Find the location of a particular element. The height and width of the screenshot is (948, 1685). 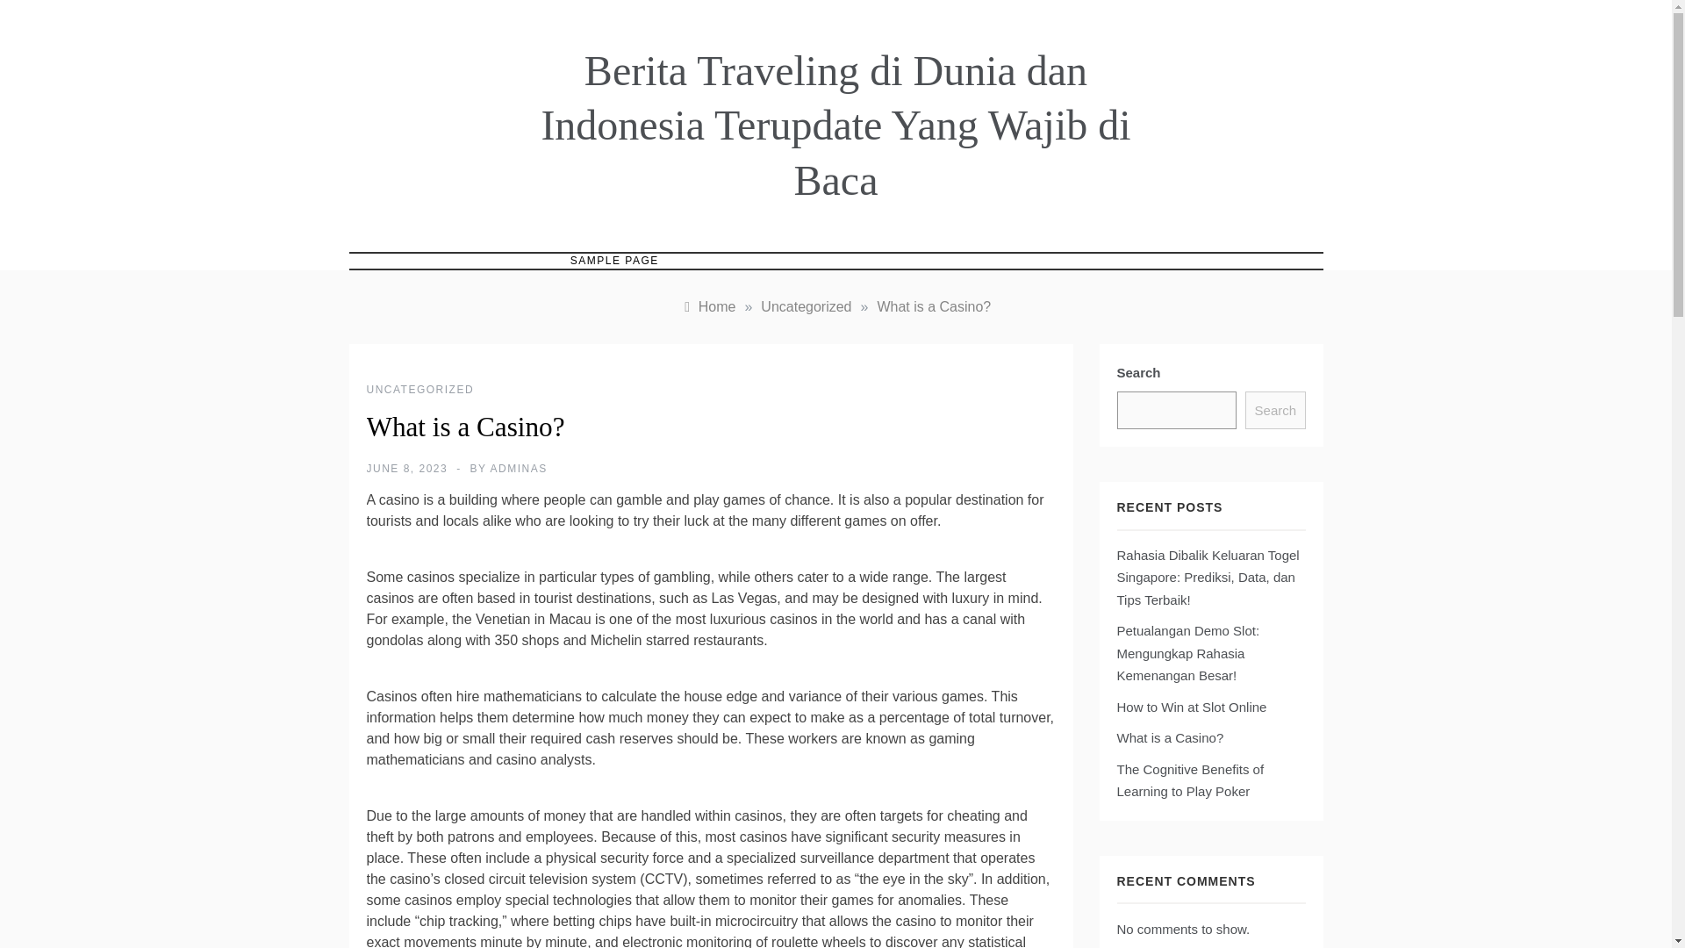

SAMPLE PAGE is located at coordinates (614, 261).